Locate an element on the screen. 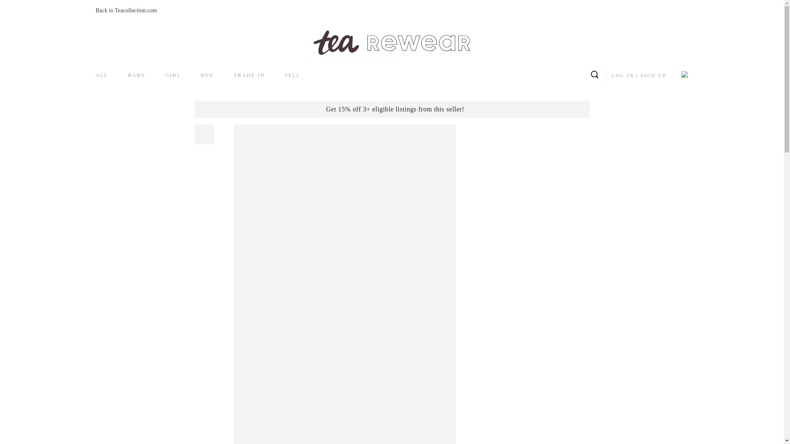  ALL is located at coordinates (102, 75).